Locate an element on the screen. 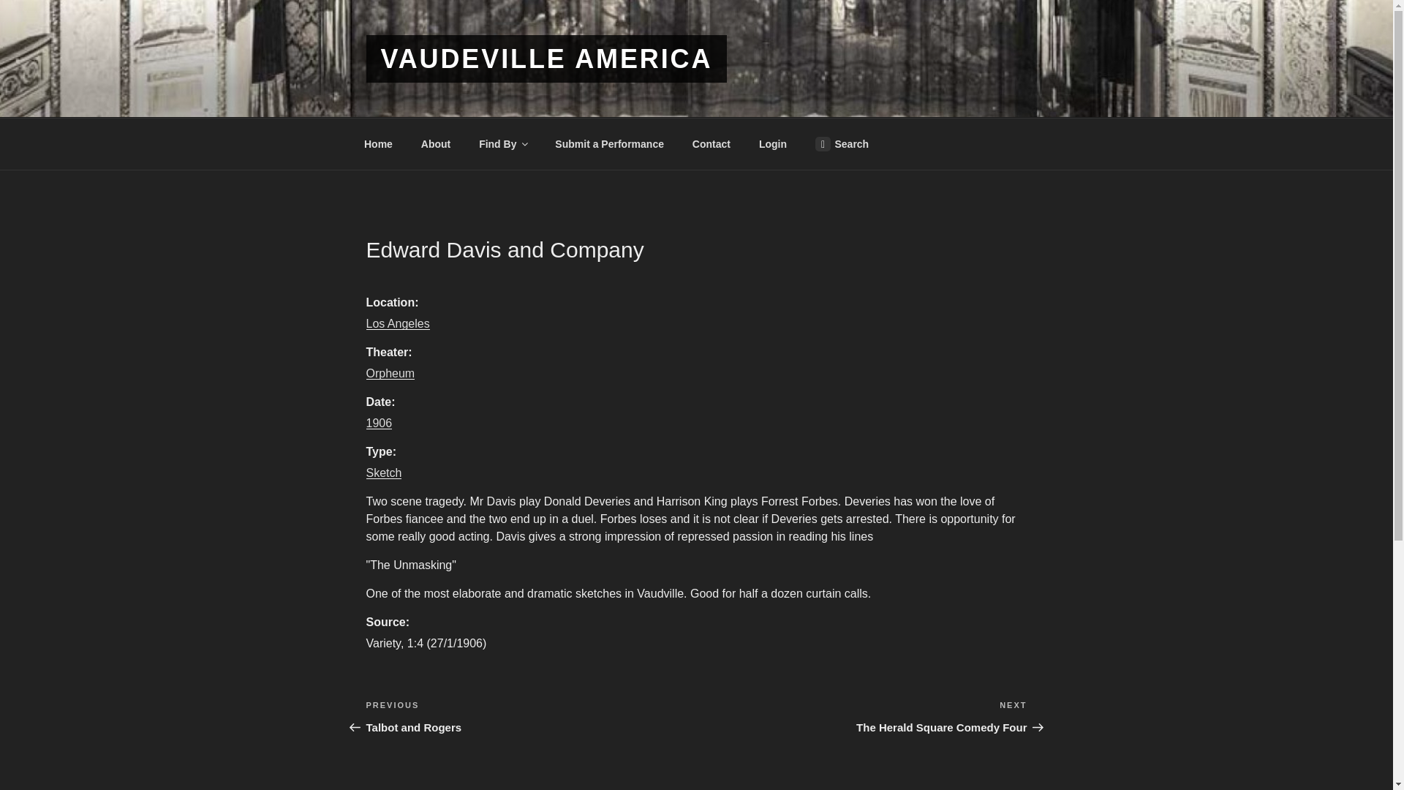 This screenshot has height=790, width=1404. Orpheum is located at coordinates (383, 473).